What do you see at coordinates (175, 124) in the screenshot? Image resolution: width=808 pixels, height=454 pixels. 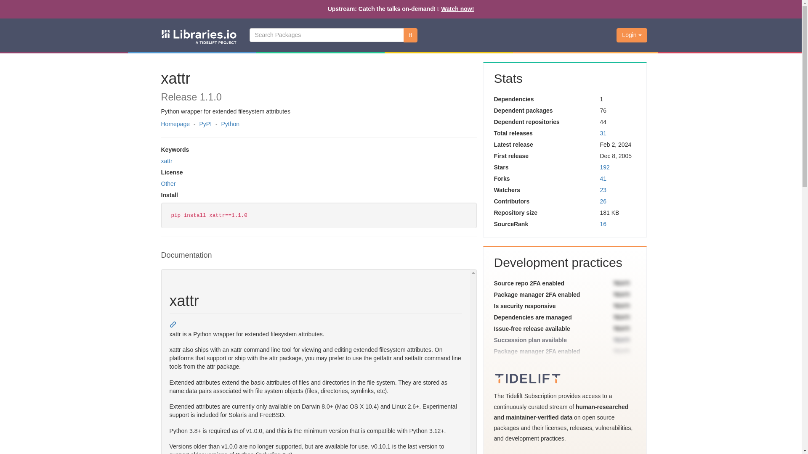 I see `Homepage` at bounding box center [175, 124].